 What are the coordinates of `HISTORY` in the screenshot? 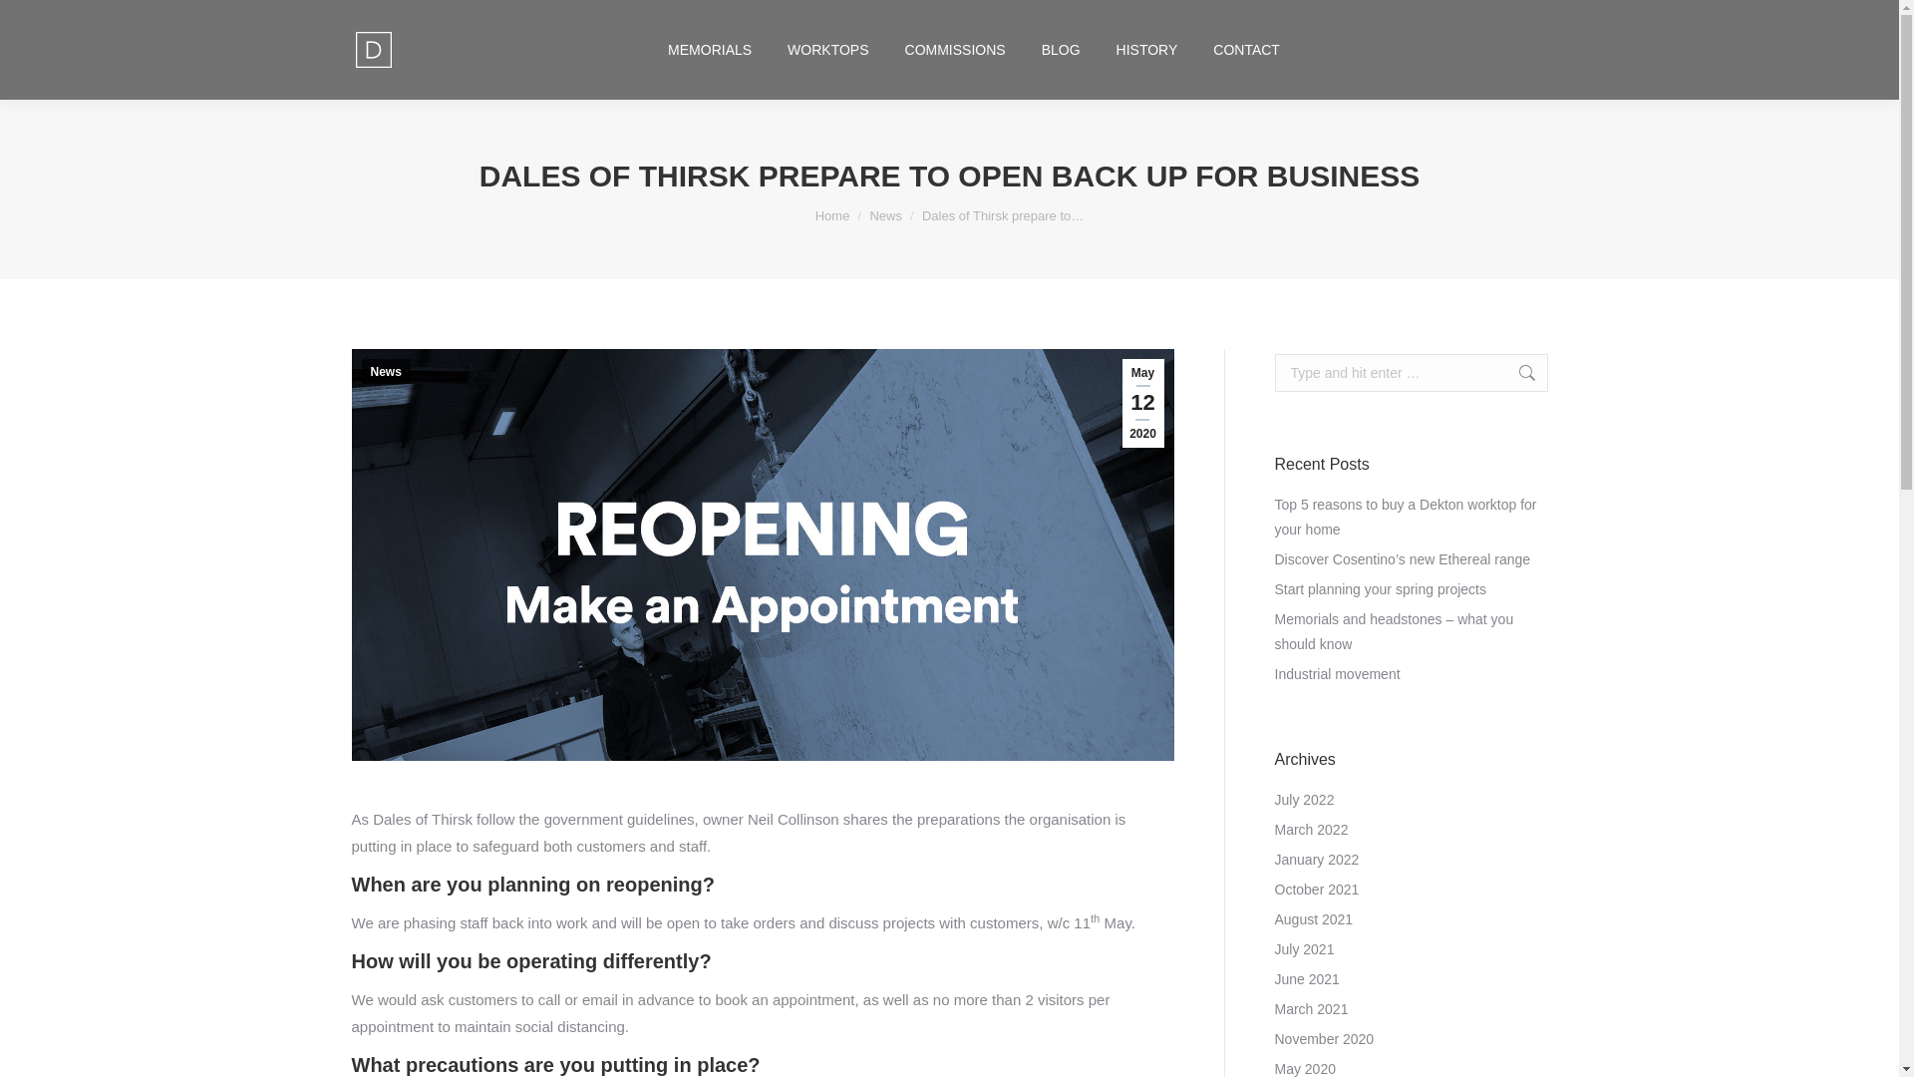 It's located at (1146, 50).